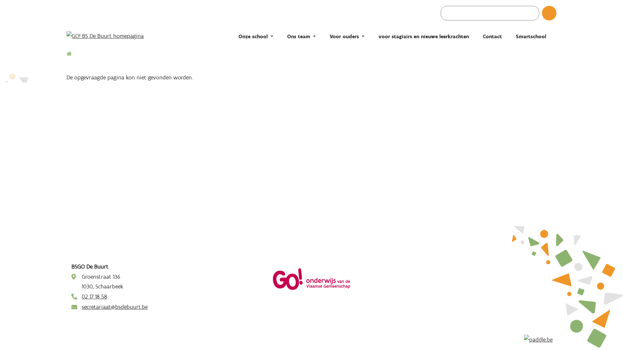 The image size is (623, 350). I want to click on Smartschool, so click(531, 36).